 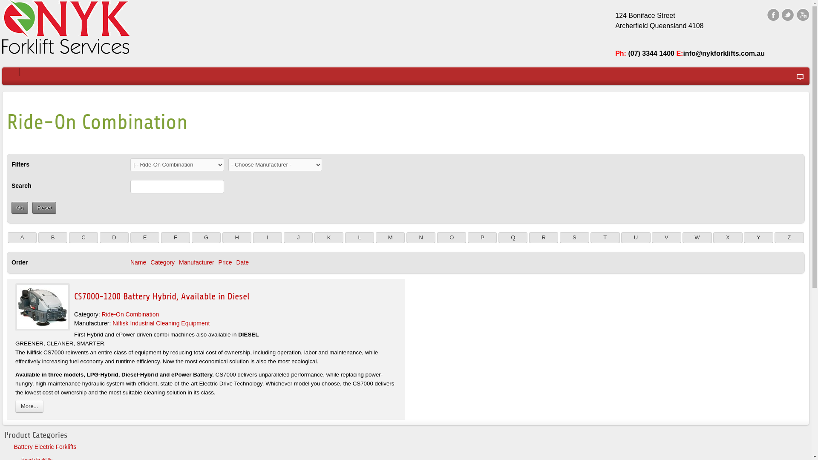 I want to click on K, so click(x=329, y=238).